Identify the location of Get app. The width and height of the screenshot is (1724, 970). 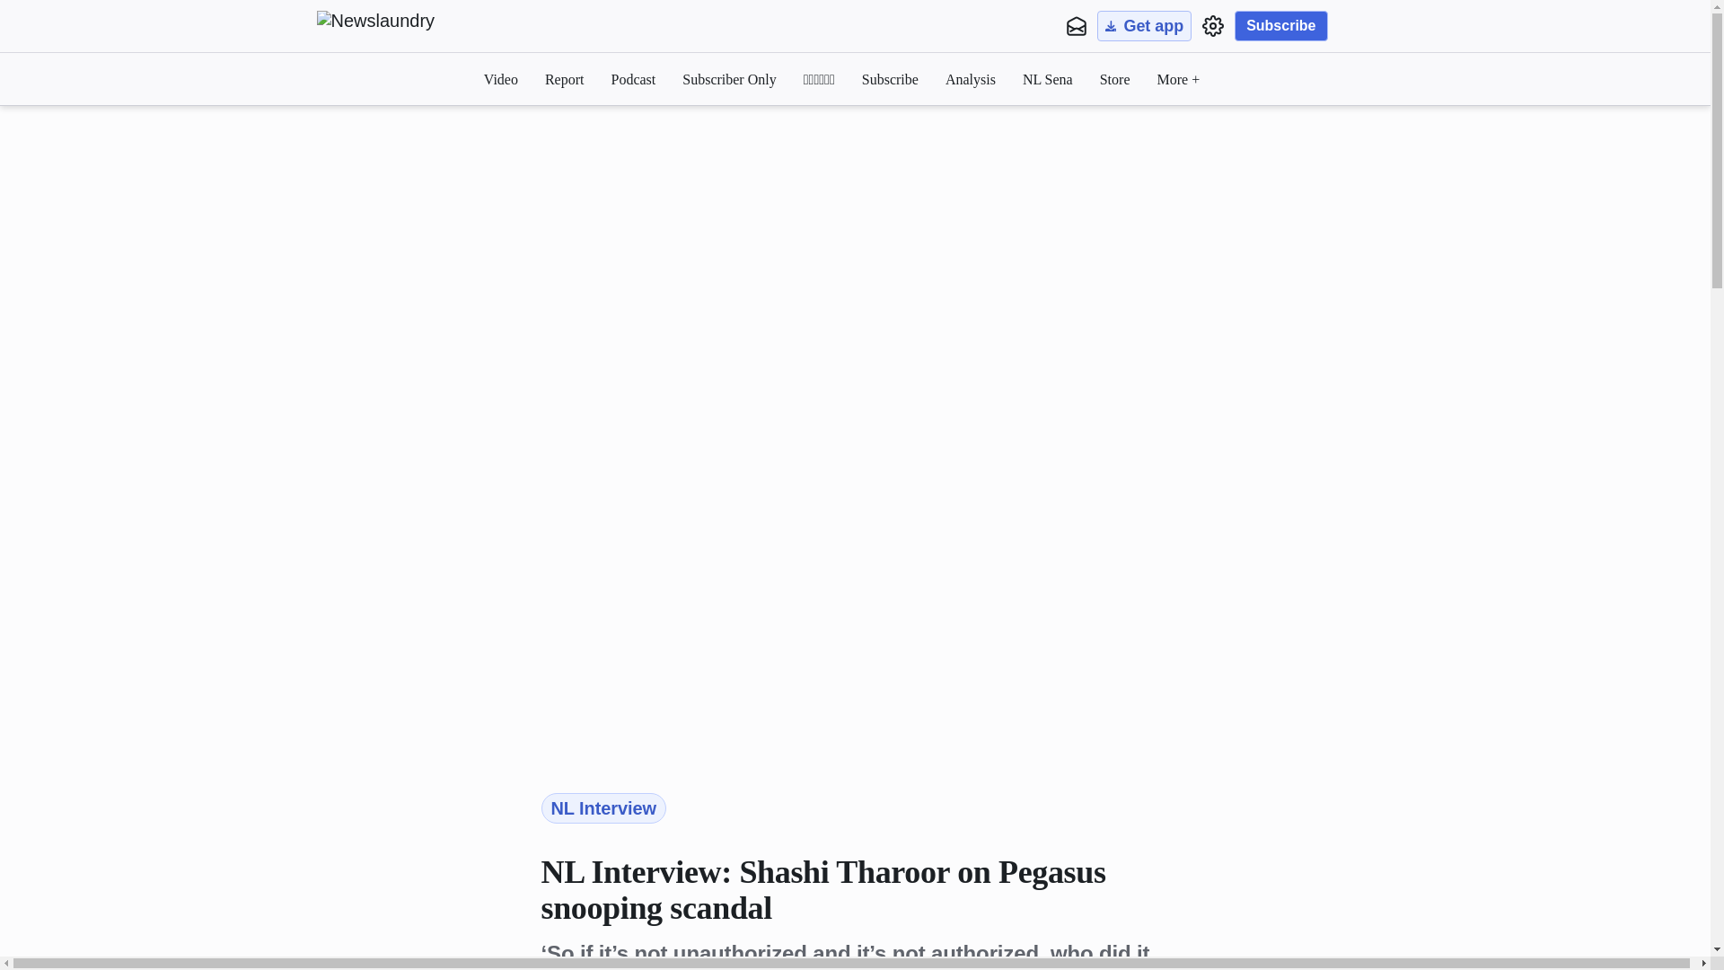
(1144, 25).